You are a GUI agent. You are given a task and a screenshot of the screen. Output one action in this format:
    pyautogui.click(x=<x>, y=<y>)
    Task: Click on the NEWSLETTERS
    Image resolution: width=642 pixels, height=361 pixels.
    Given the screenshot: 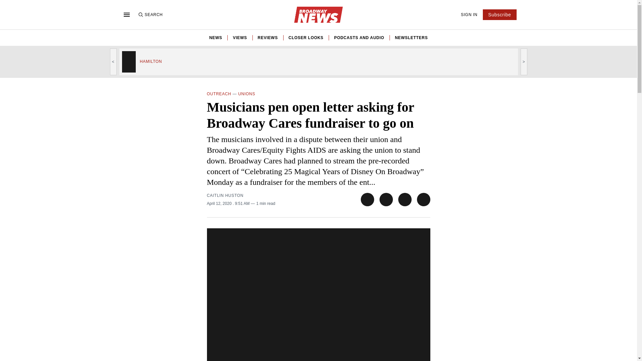 What is the action you would take?
    pyautogui.click(x=411, y=37)
    